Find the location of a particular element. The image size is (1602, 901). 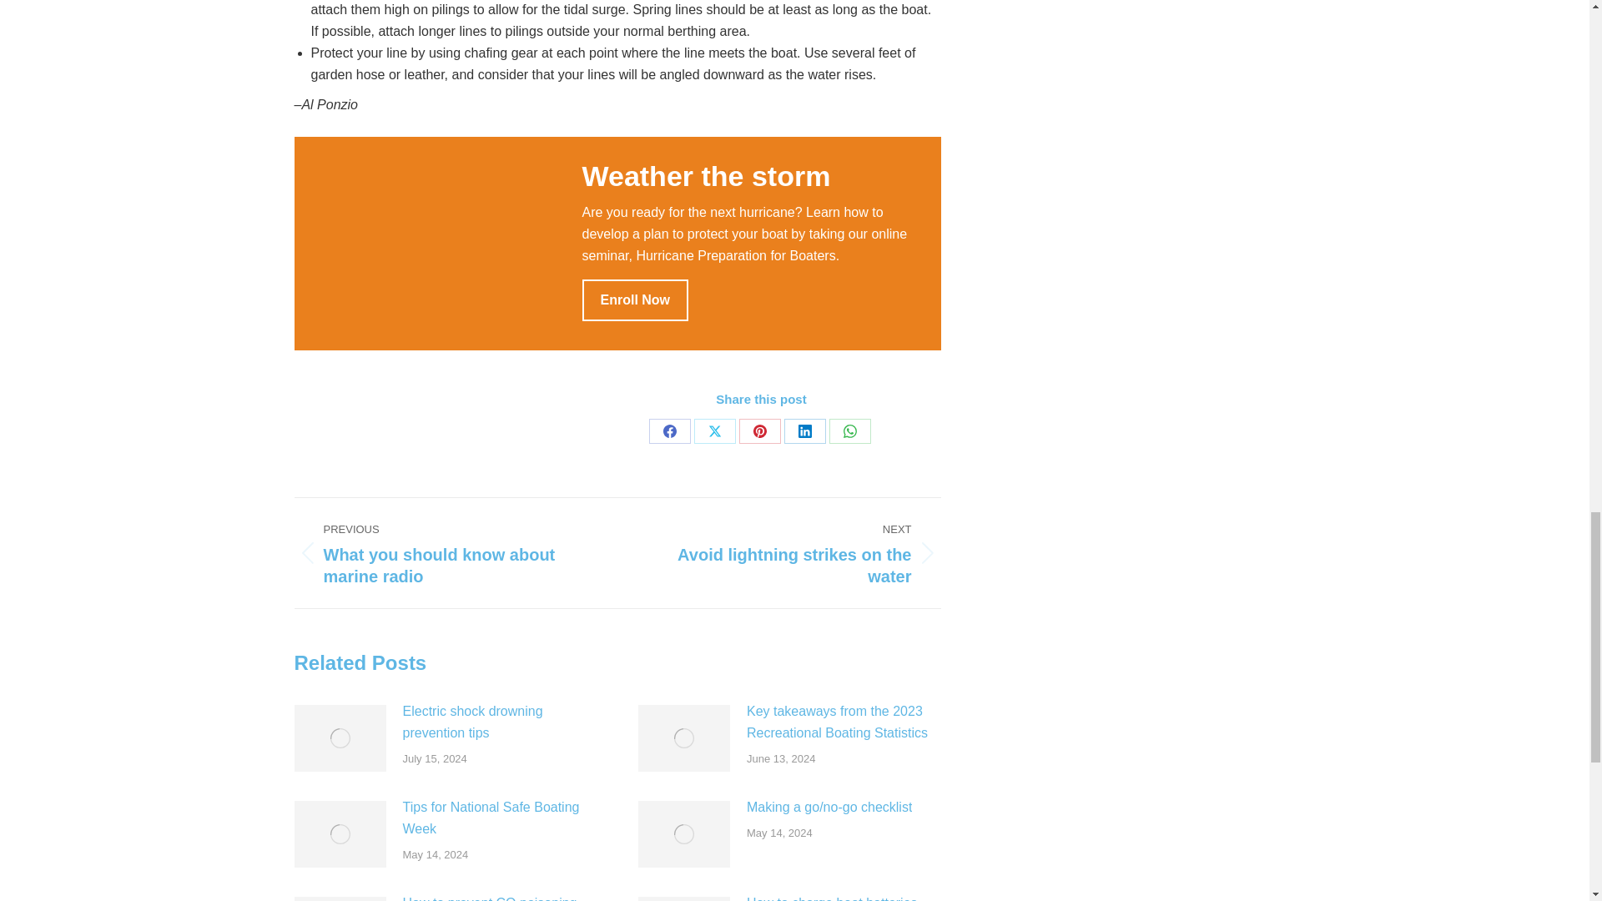

Enroll Now is located at coordinates (636, 299).